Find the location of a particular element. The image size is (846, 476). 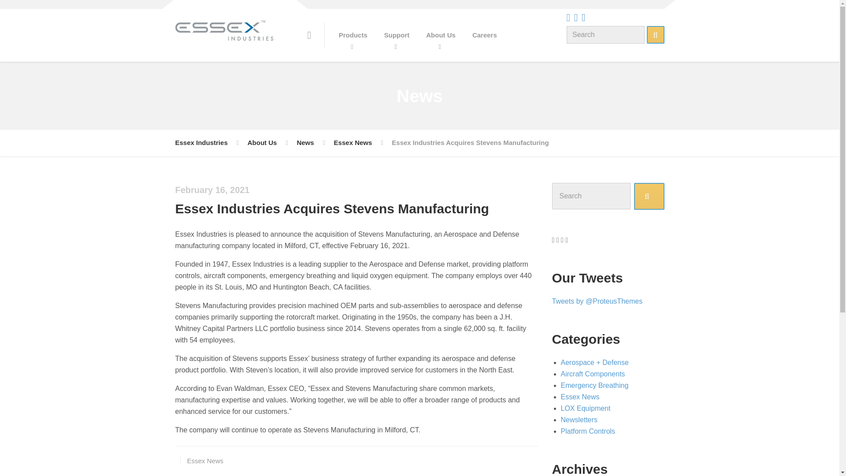

About Us is located at coordinates (263, 143).